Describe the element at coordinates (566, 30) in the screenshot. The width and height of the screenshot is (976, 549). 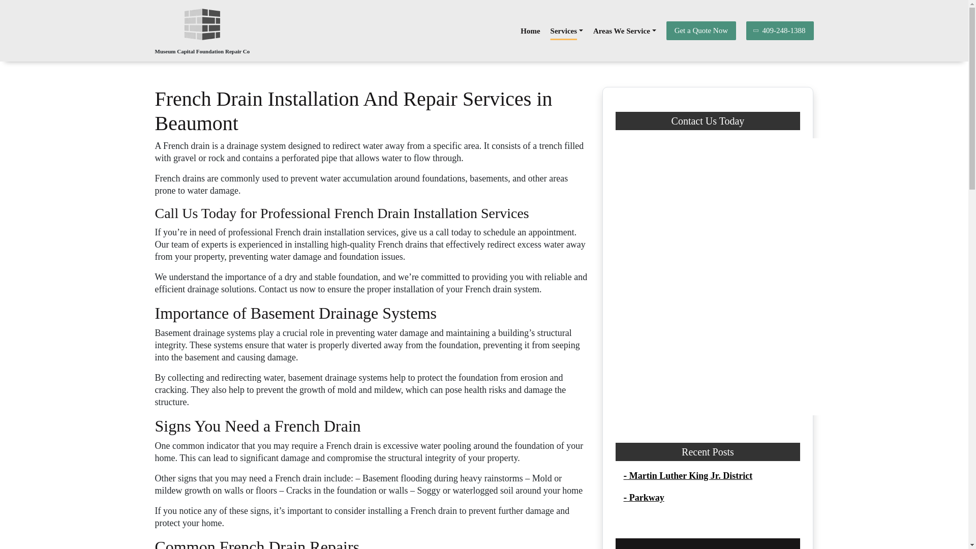
I see `Services` at that location.